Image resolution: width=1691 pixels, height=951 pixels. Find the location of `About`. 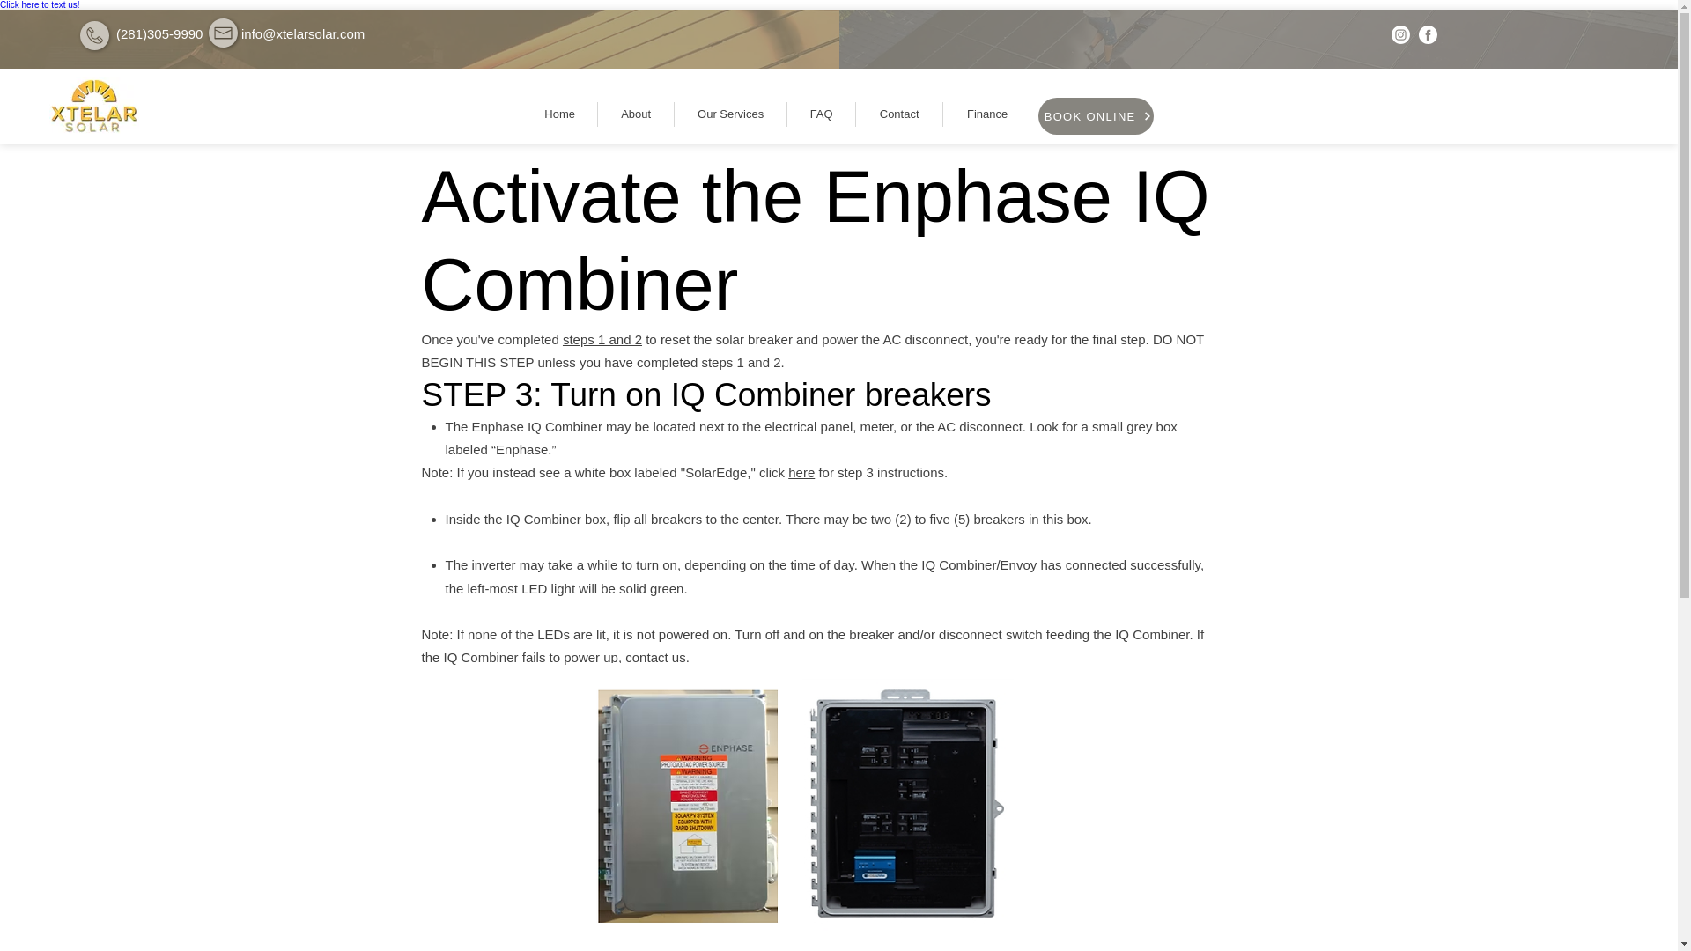

About is located at coordinates (636, 114).